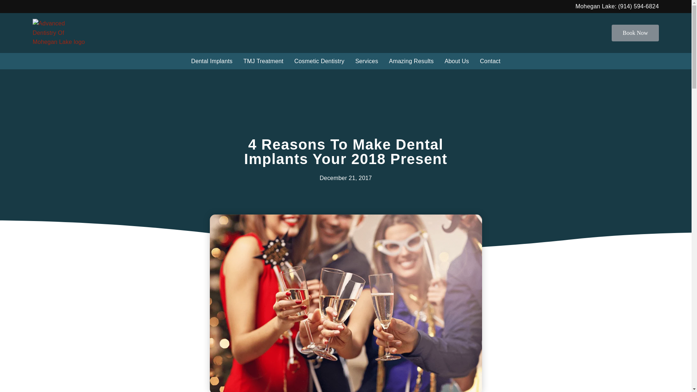  Describe the element at coordinates (211, 61) in the screenshot. I see `Dental Implants` at that location.